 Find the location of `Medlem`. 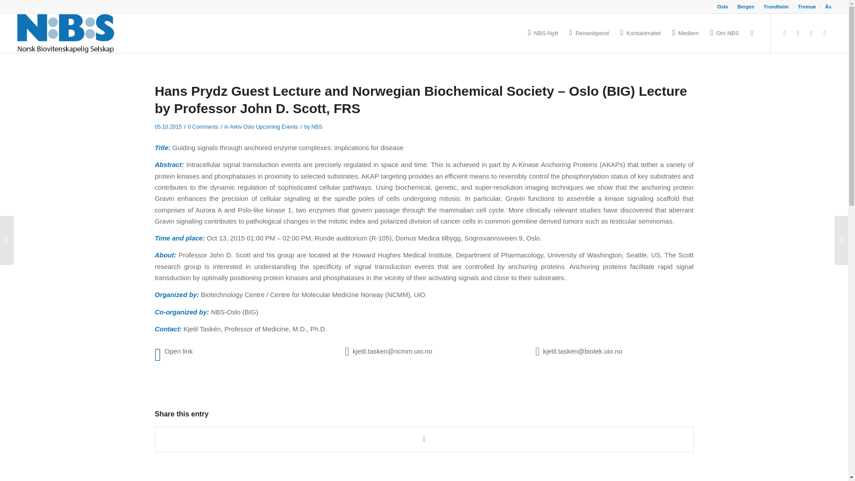

Medlem is located at coordinates (686, 33).